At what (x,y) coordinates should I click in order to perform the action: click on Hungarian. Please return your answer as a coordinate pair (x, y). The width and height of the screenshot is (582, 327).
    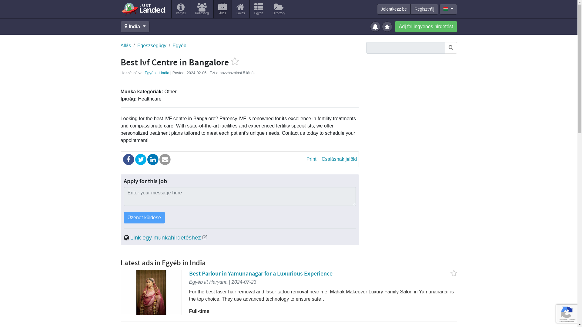
    Looking at the image, I should click on (446, 8).